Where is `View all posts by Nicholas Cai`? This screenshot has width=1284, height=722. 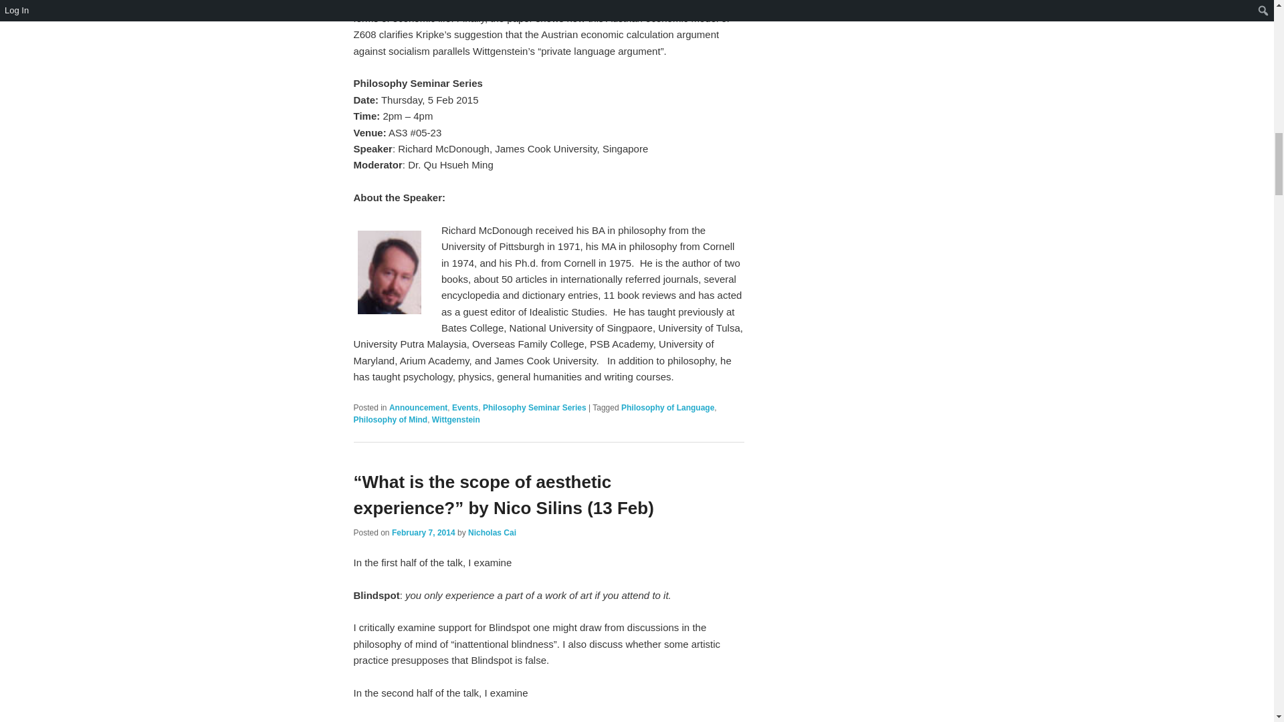 View all posts by Nicholas Cai is located at coordinates (492, 532).